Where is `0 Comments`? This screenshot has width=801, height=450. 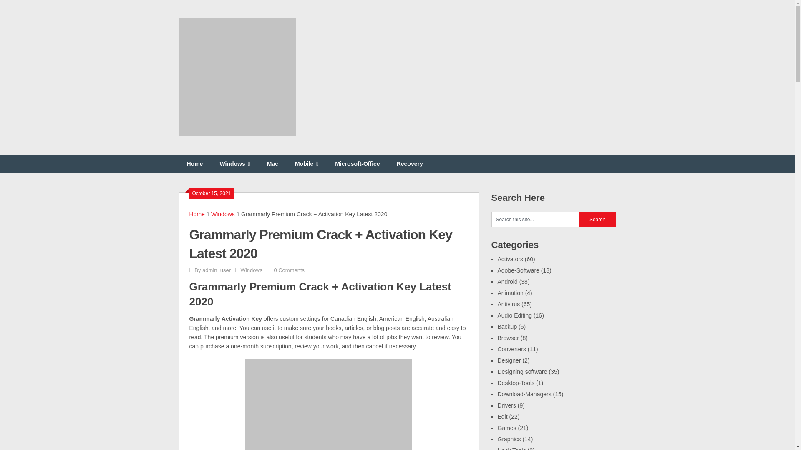 0 Comments is located at coordinates (289, 270).